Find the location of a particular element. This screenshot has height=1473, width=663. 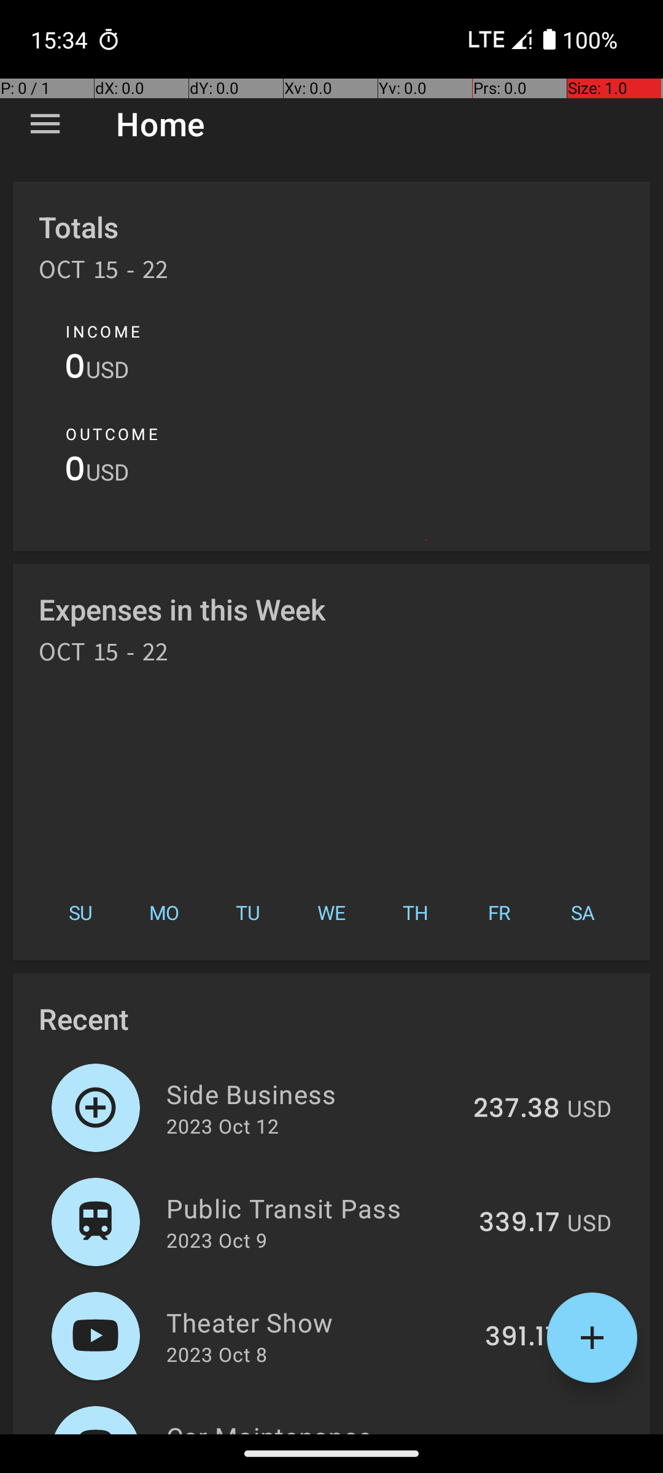

391.17 is located at coordinates (522, 1337).